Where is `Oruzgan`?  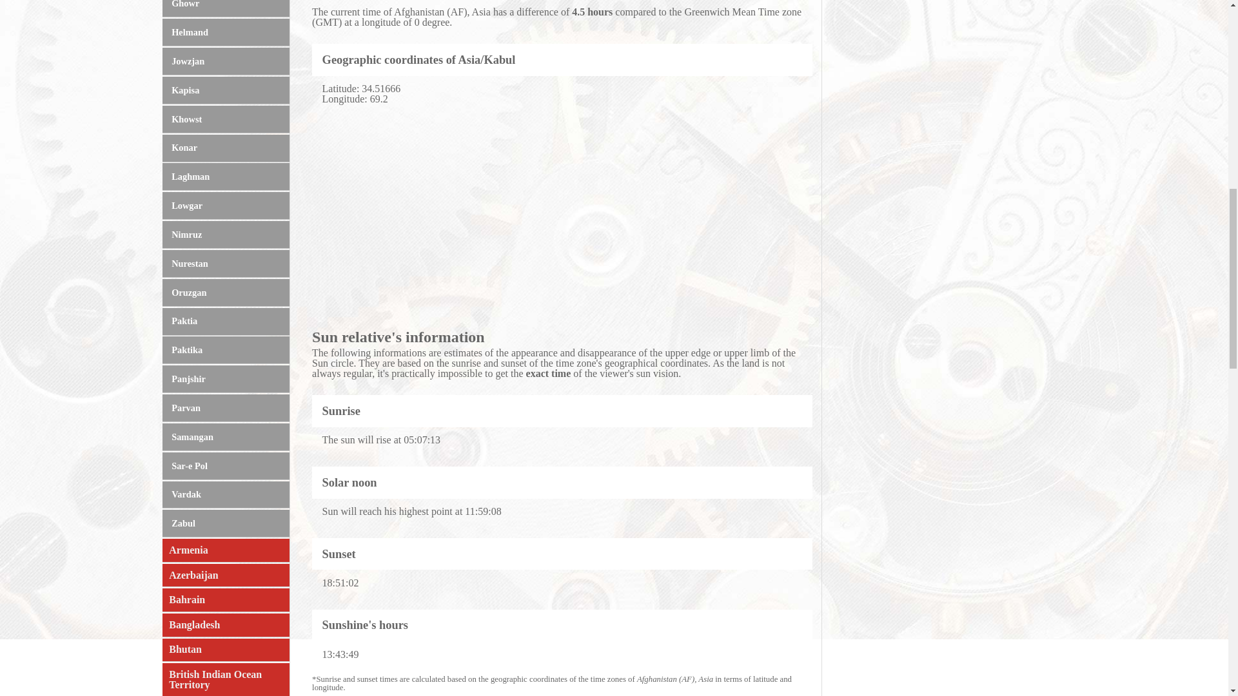 Oruzgan is located at coordinates (225, 293).